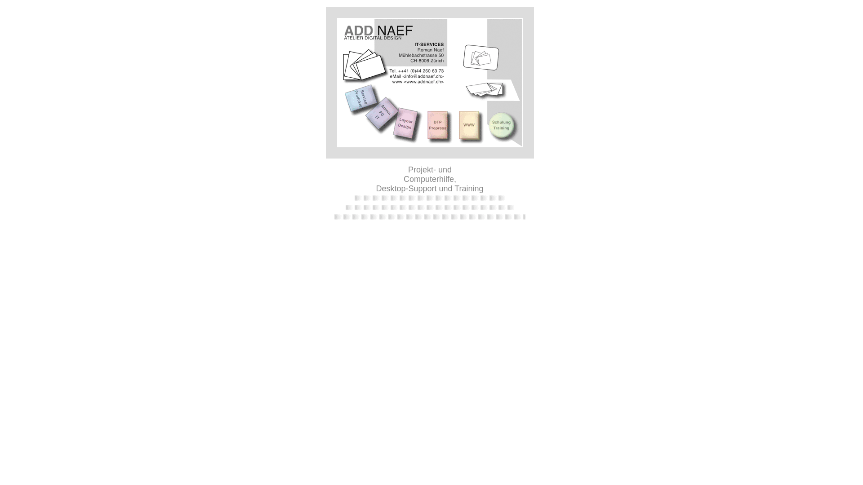 Image resolution: width=863 pixels, height=485 pixels. Describe the element at coordinates (430, 179) in the screenshot. I see `Projekt- und
Computerhilfe,
Desktop-Support und Training` at that location.